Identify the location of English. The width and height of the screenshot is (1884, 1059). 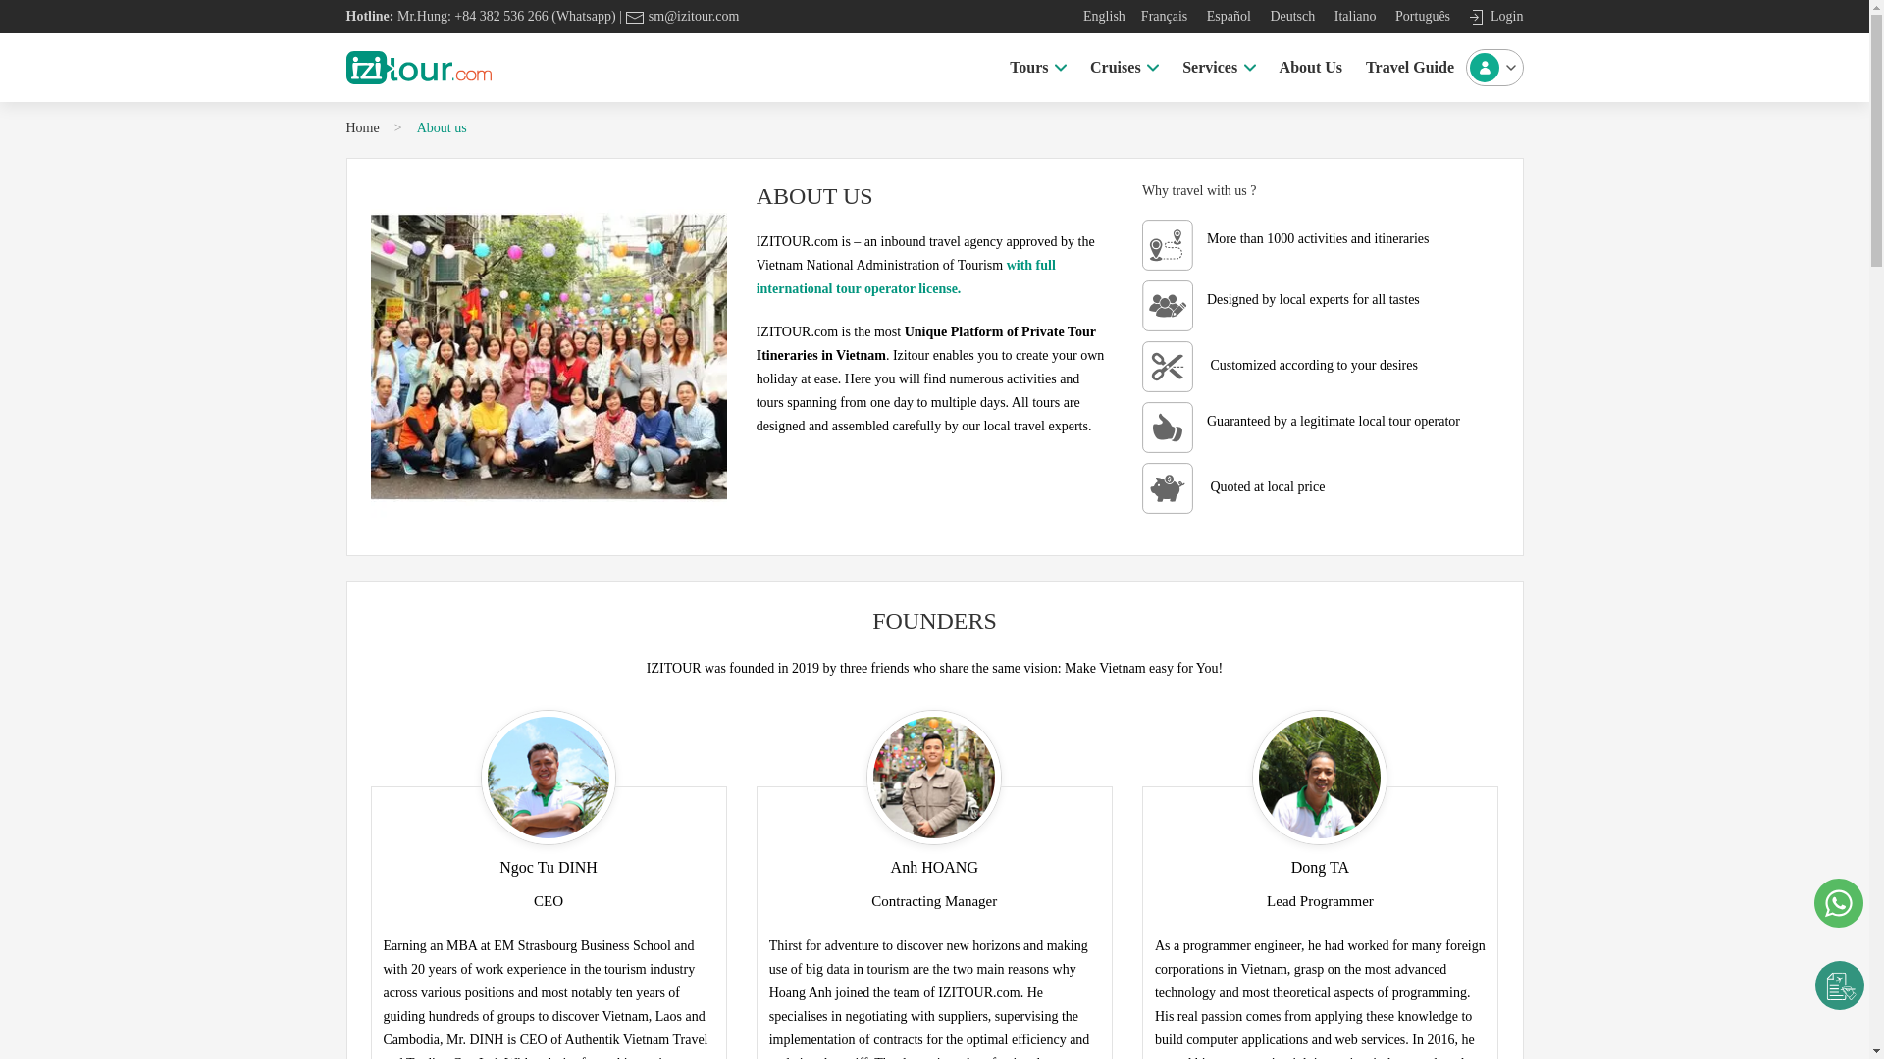
(1493, 16).